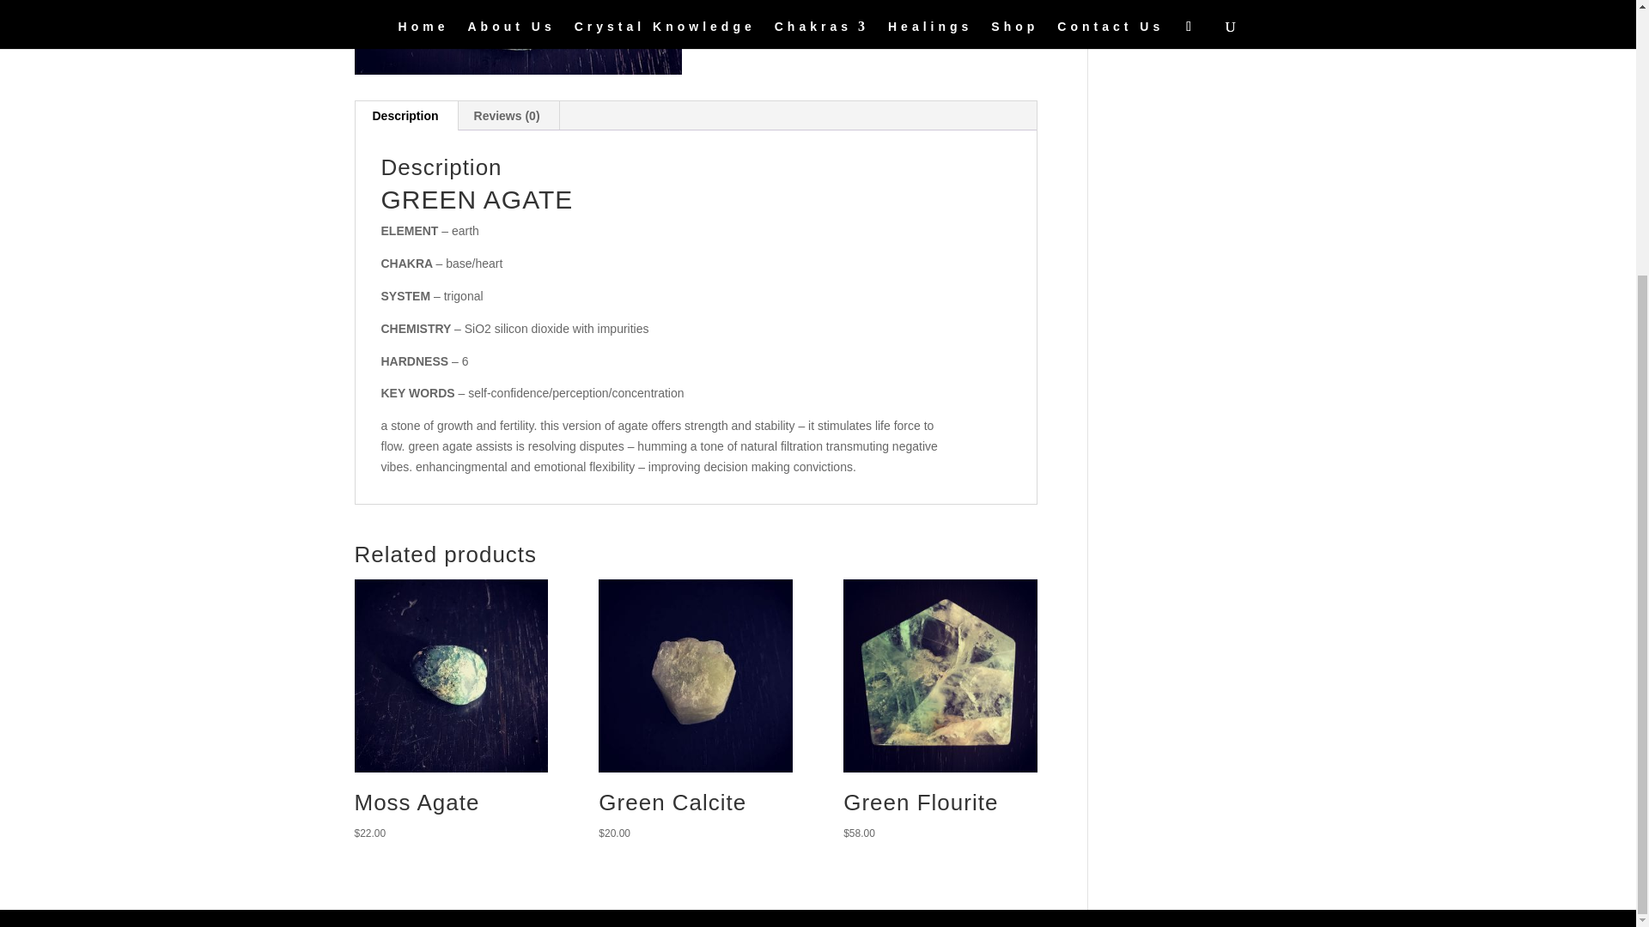  I want to click on Moss Agate, so click(450, 676).